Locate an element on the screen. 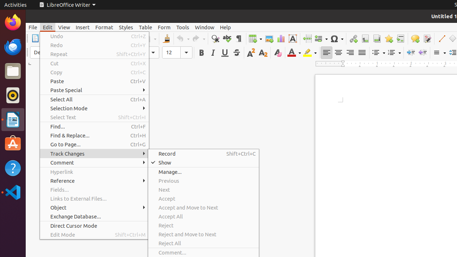  Repeat is located at coordinates (94, 54).